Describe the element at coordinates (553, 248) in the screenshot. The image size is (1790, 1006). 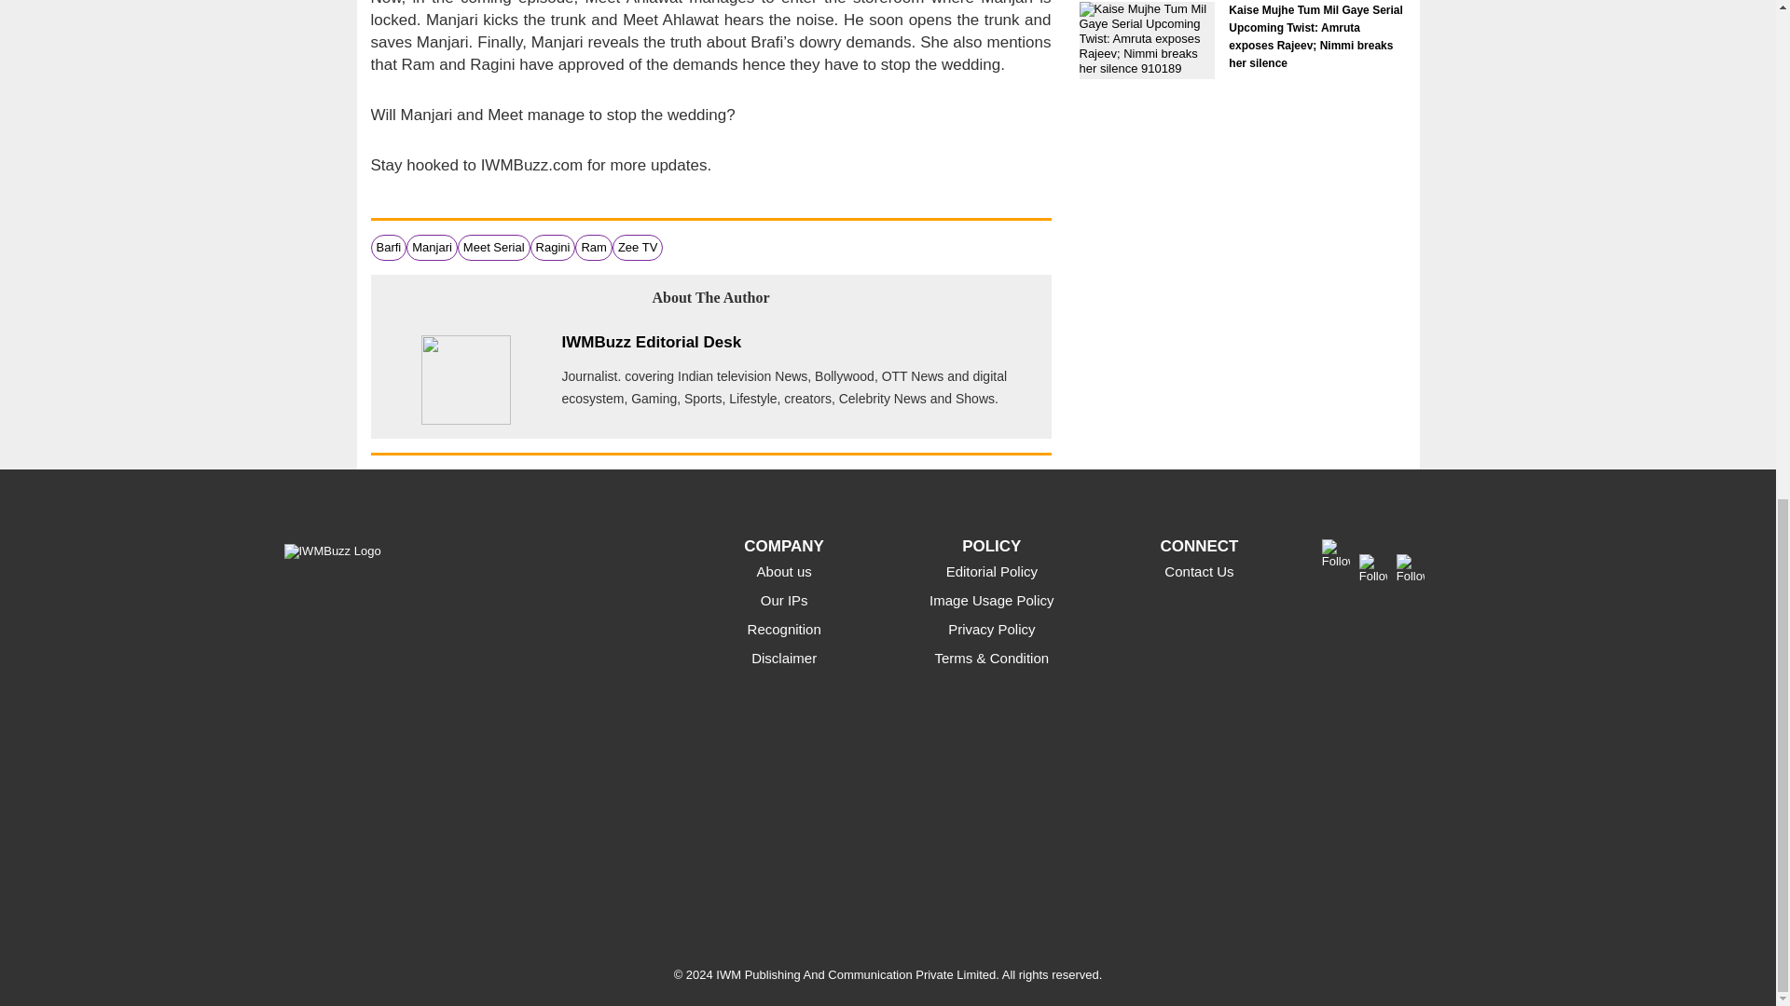
I see `Ragini` at that location.